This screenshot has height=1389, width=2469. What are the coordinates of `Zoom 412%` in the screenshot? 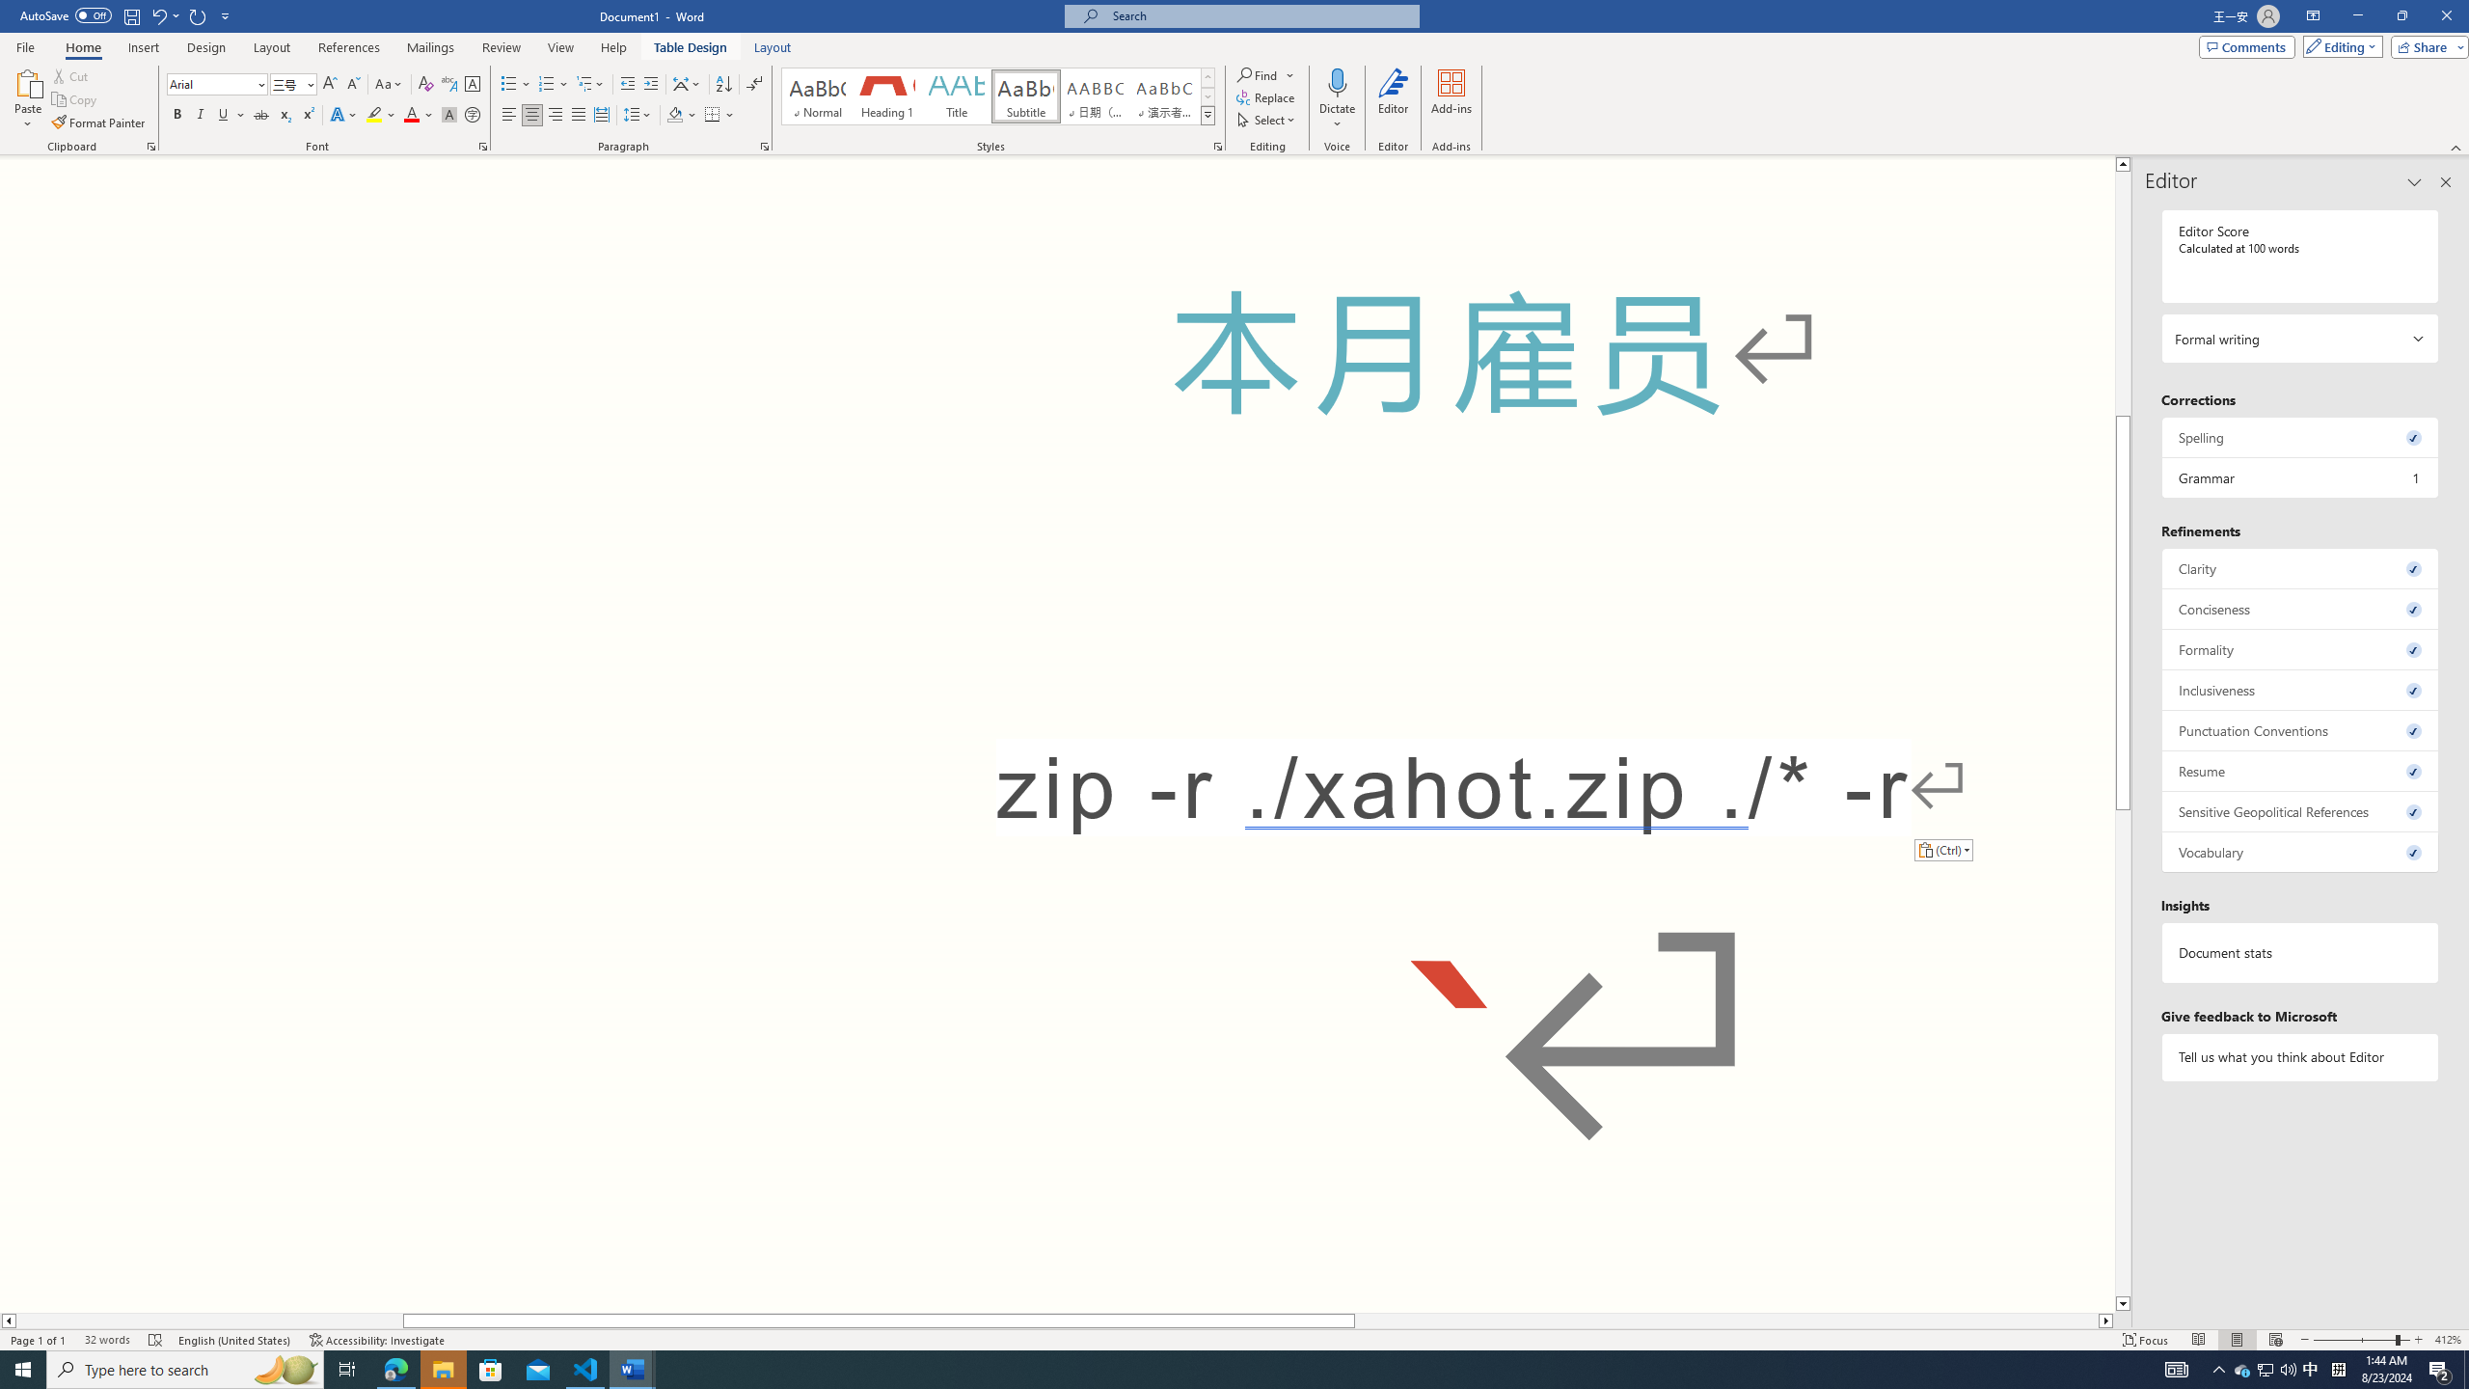 It's located at (2448, 1340).